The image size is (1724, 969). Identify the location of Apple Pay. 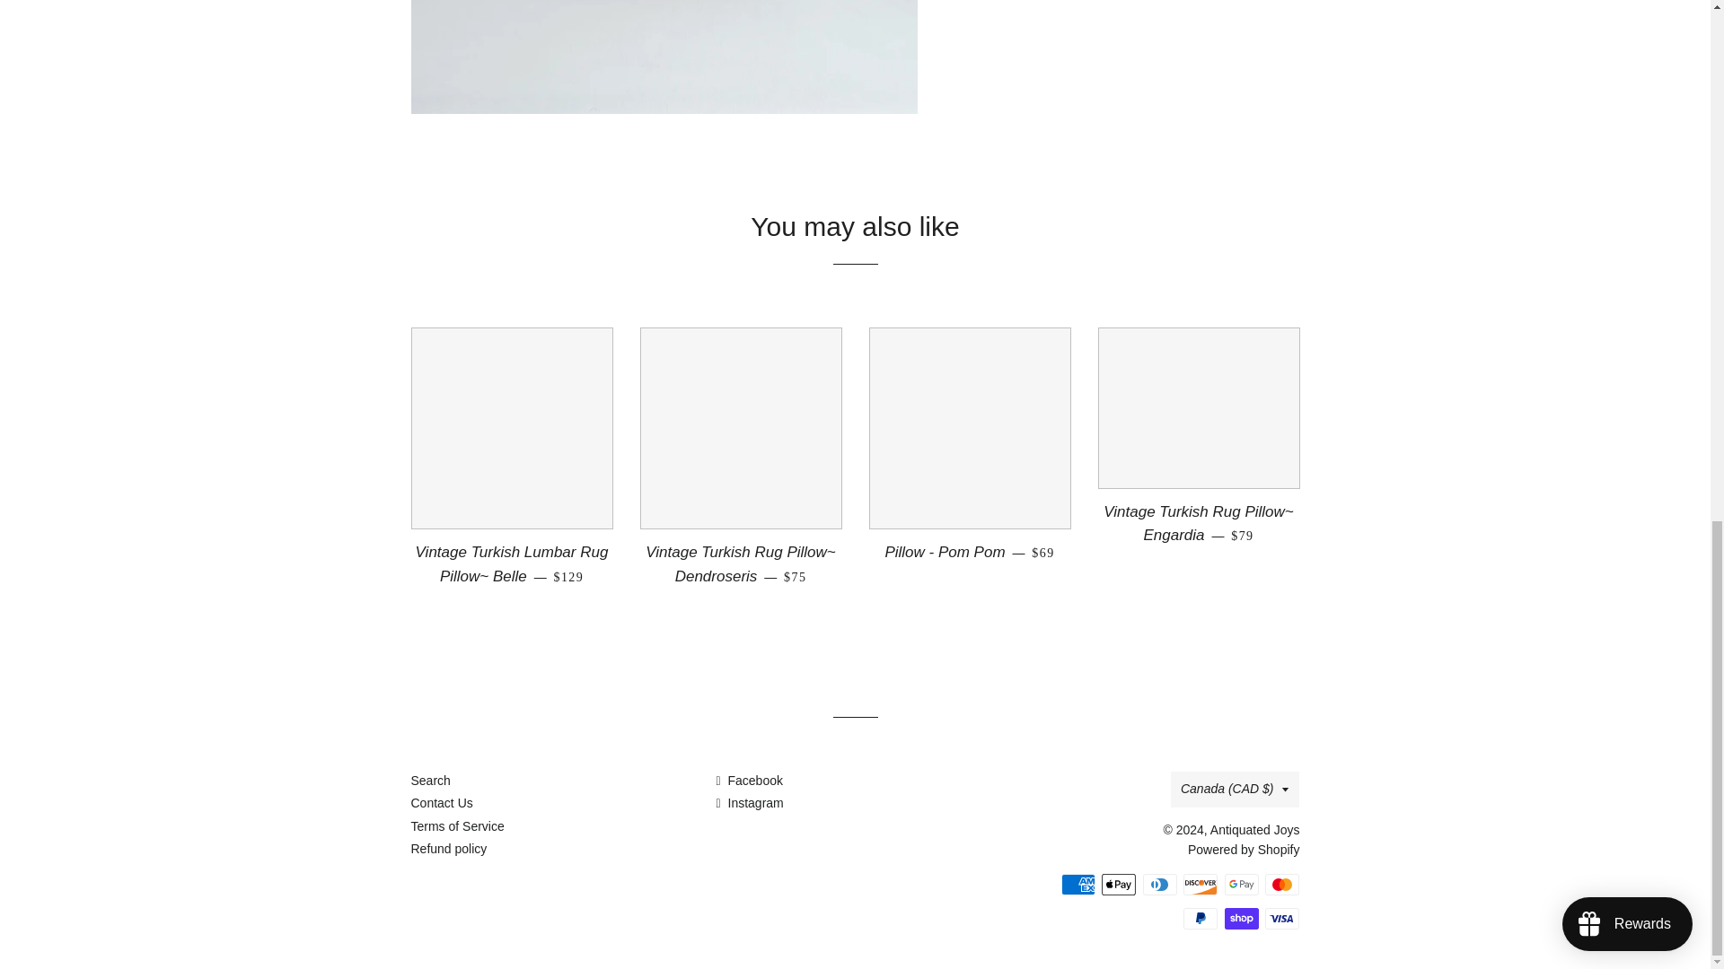
(1119, 885).